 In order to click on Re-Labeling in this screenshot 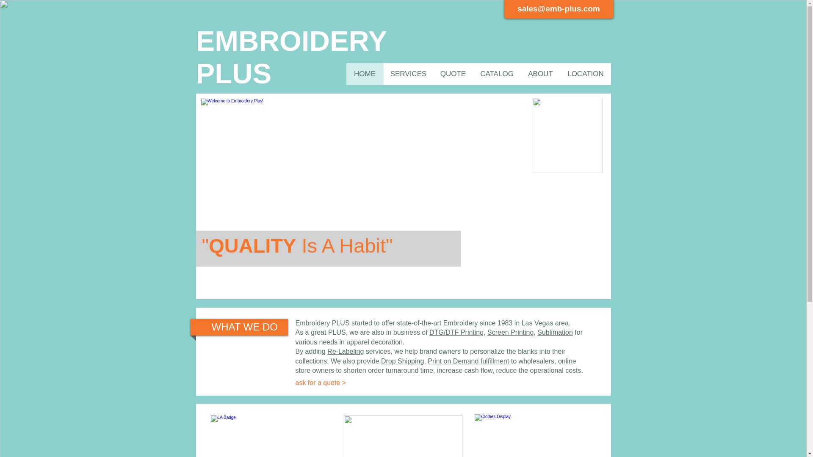, I will do `click(346, 351)`.